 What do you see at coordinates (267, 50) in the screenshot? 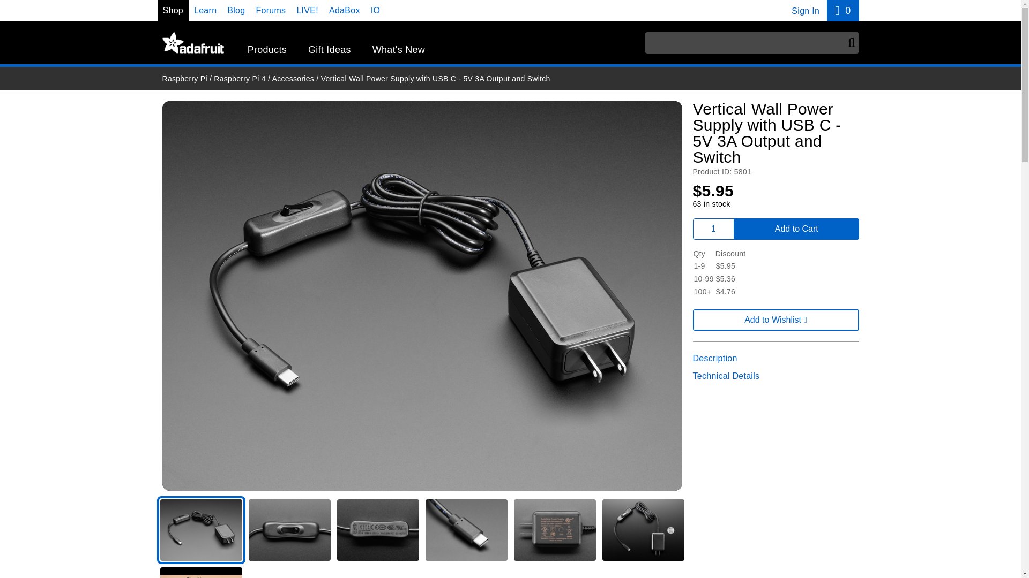
I see `Blog` at bounding box center [267, 50].